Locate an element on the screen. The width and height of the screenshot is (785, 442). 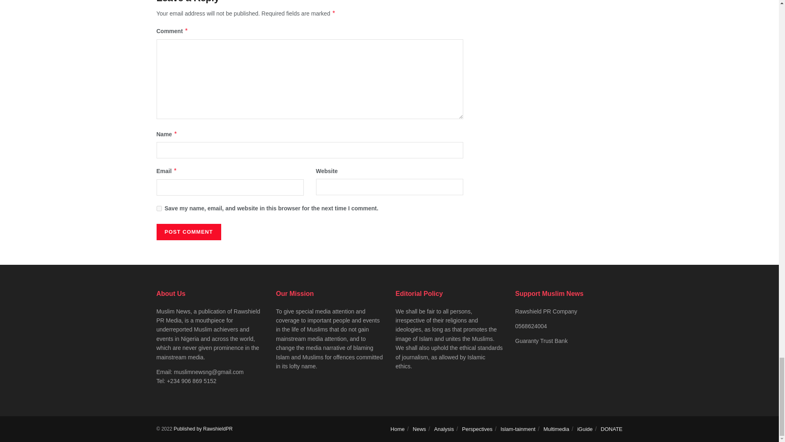
Post Comment is located at coordinates (188, 232).